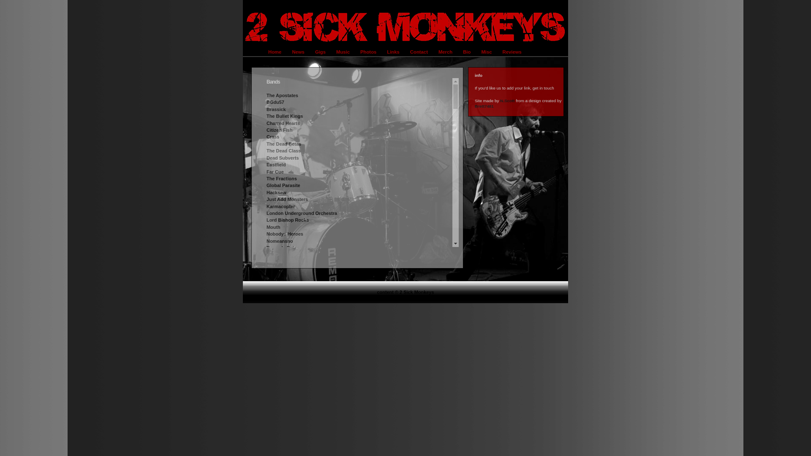 The height and width of the screenshot is (456, 811). What do you see at coordinates (507, 100) in the screenshot?
I see `N.Scott` at bounding box center [507, 100].